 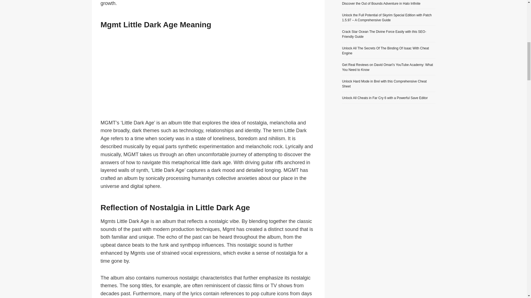 What do you see at coordinates (385, 98) in the screenshot?
I see `Unlock All Cheats in Far Cry 6 with a Powerful Save Editor` at bounding box center [385, 98].